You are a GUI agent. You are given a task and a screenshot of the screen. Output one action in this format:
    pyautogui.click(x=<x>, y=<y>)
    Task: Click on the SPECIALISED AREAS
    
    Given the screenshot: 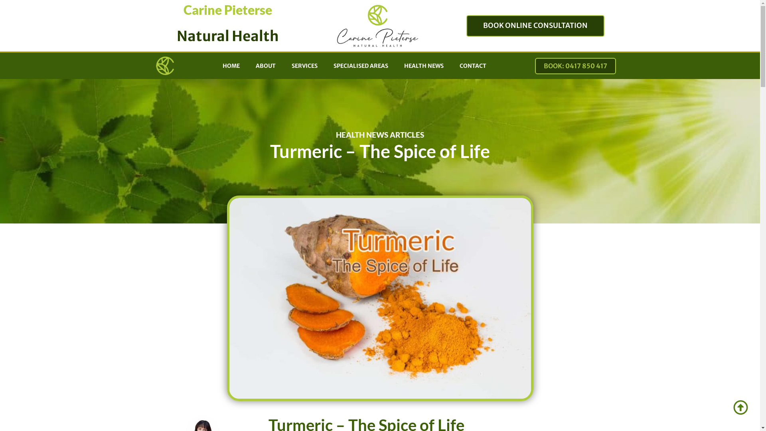 What is the action you would take?
    pyautogui.click(x=361, y=66)
    